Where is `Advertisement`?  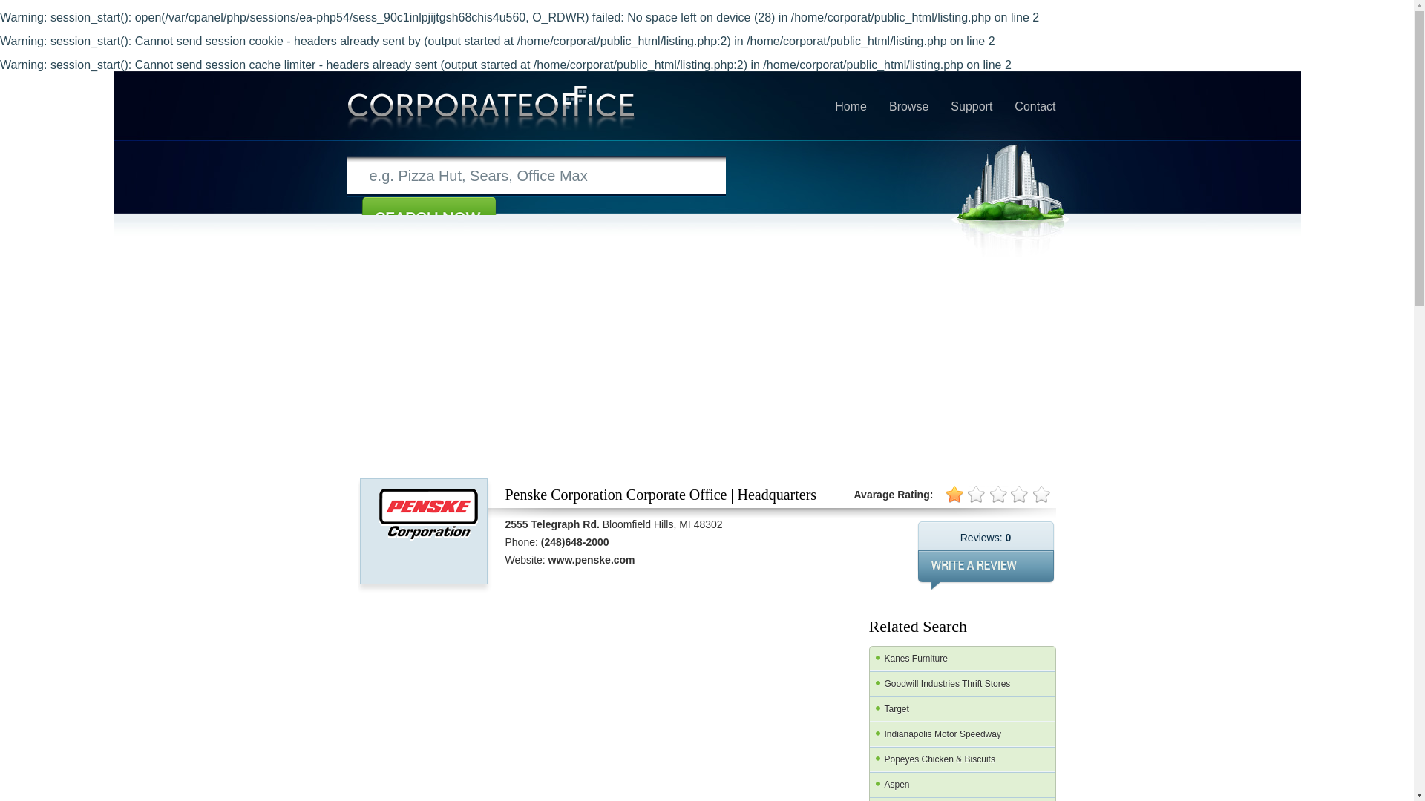
Advertisement is located at coordinates (468, 710).